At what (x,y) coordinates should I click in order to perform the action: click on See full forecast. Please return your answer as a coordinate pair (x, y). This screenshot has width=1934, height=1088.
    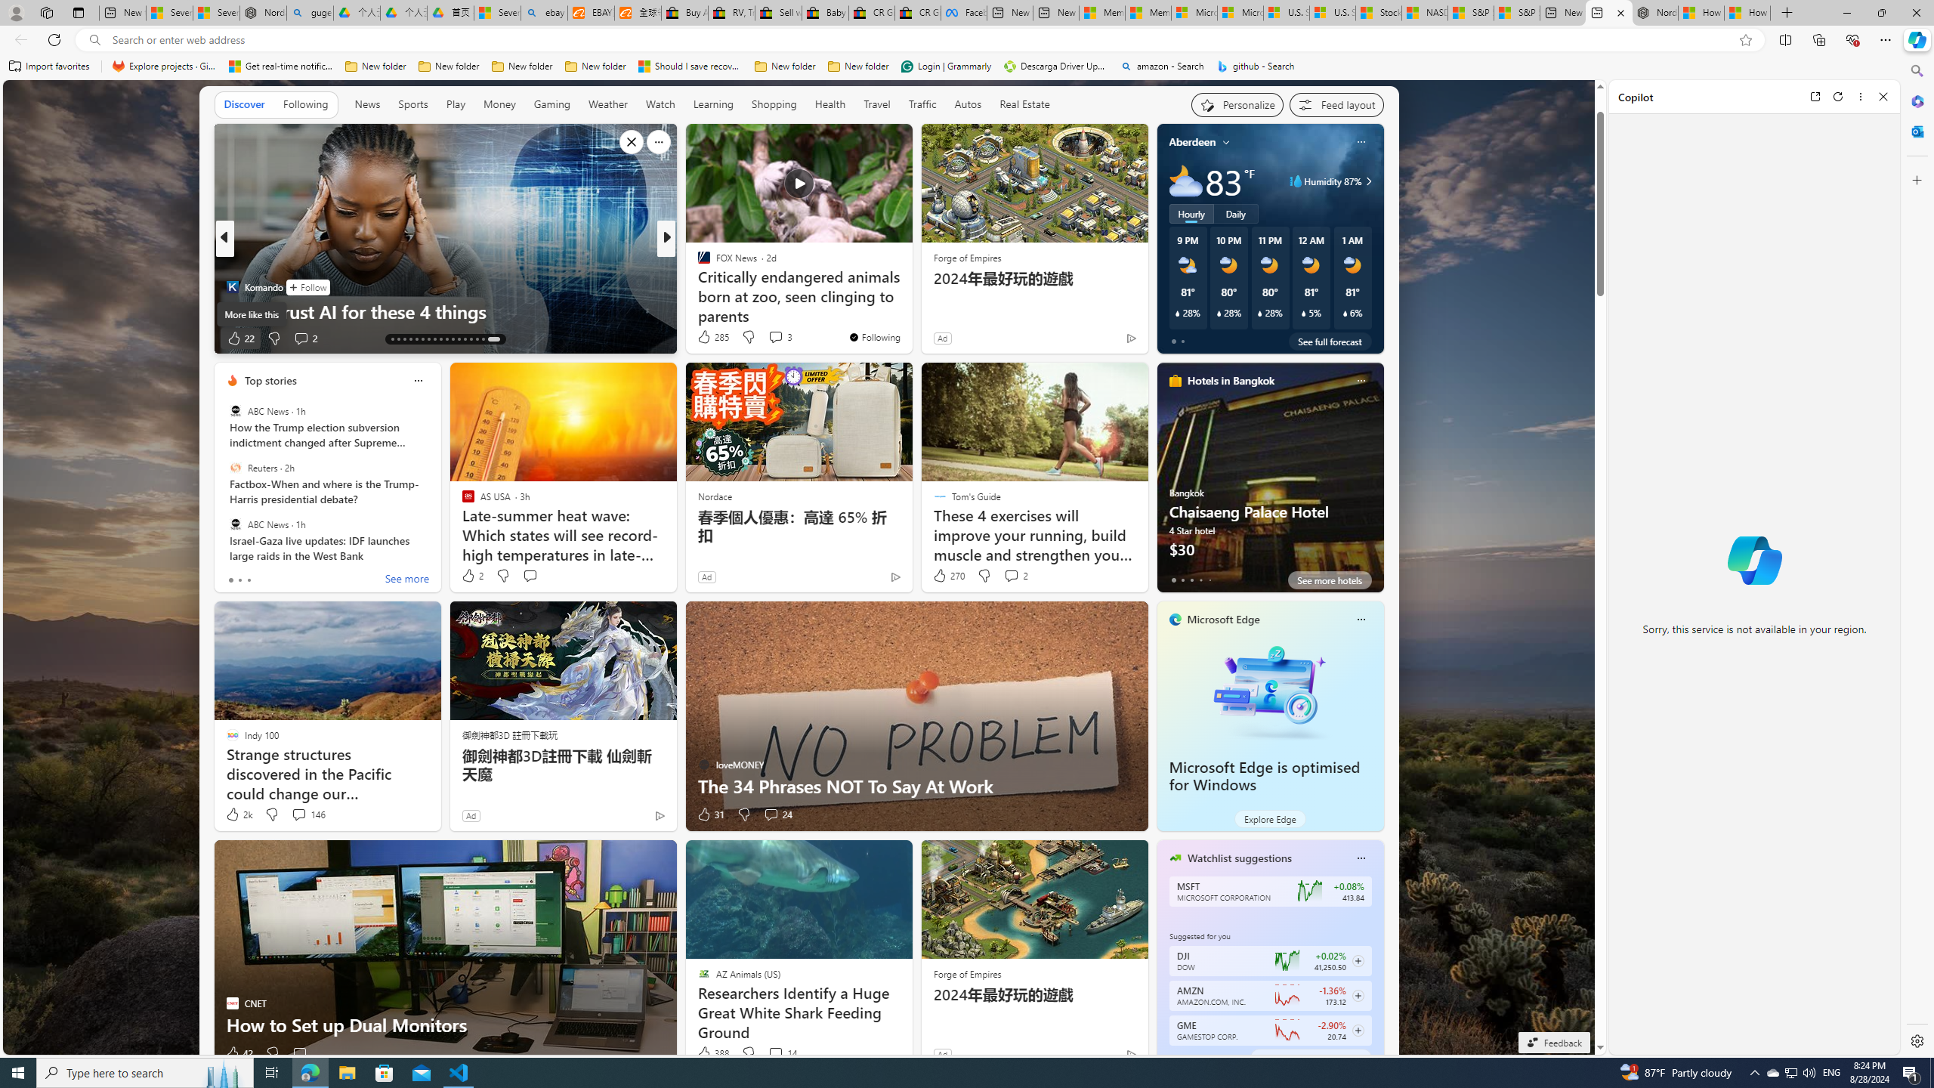
    Looking at the image, I should click on (1330, 342).